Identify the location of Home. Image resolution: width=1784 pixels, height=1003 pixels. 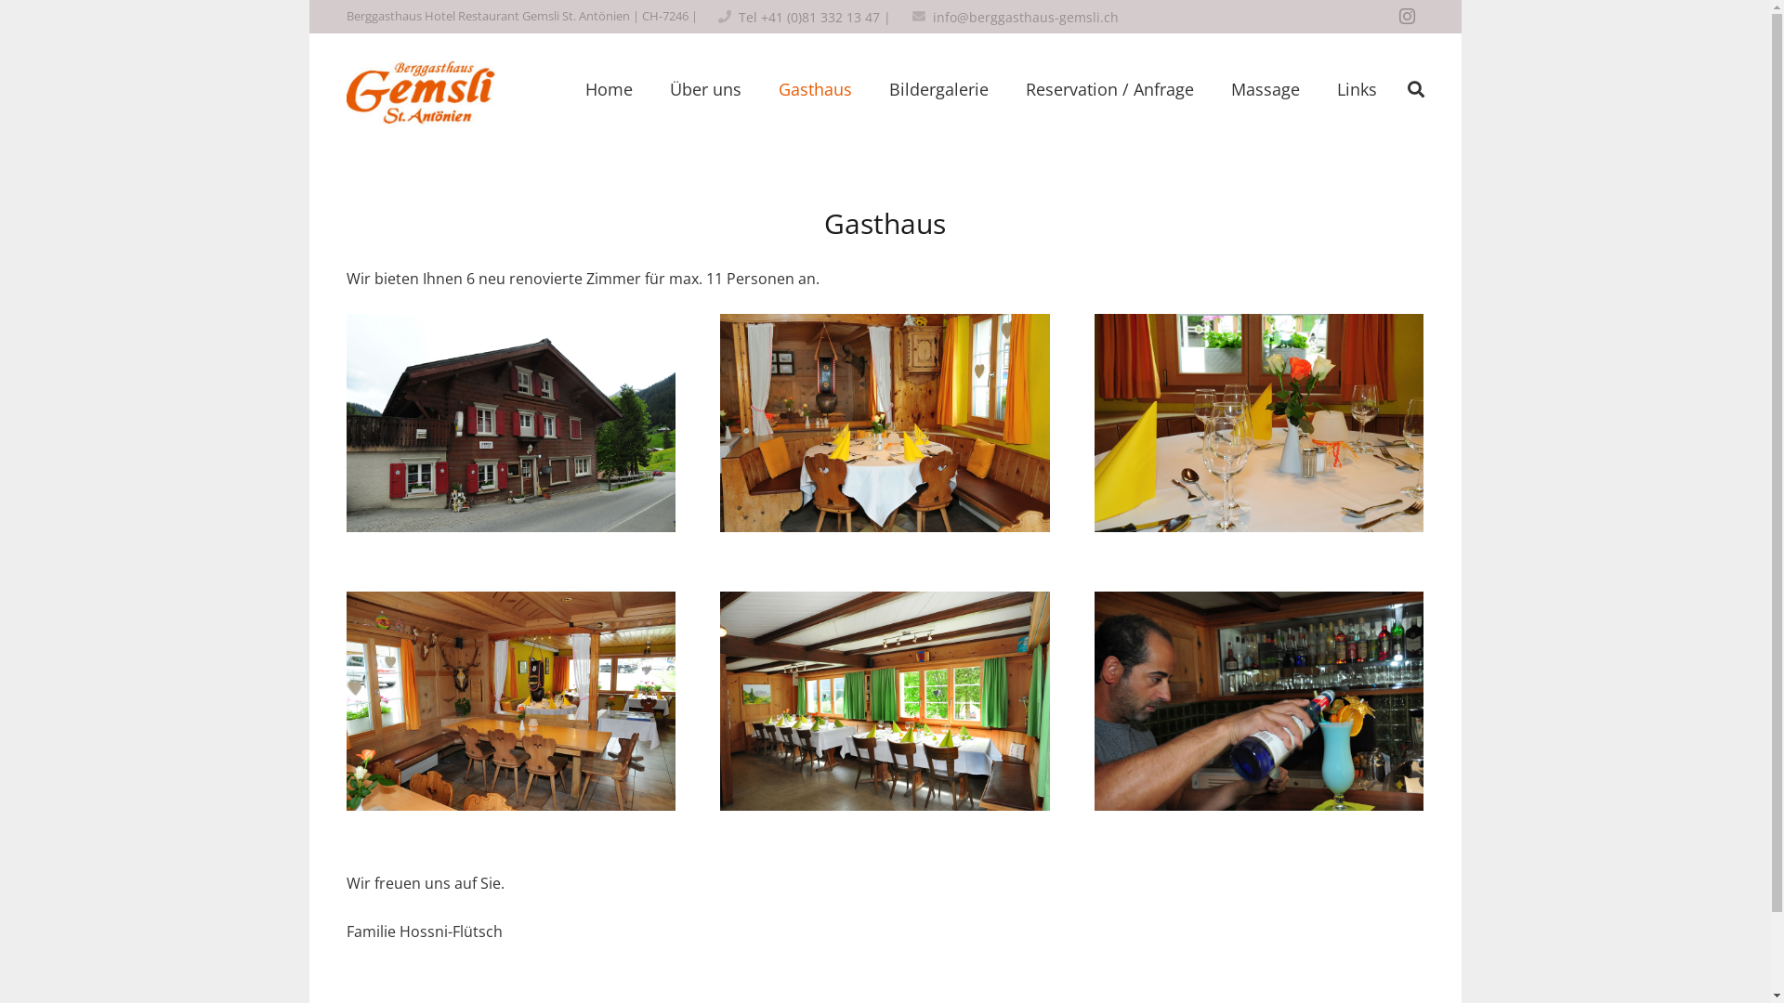
(610, 89).